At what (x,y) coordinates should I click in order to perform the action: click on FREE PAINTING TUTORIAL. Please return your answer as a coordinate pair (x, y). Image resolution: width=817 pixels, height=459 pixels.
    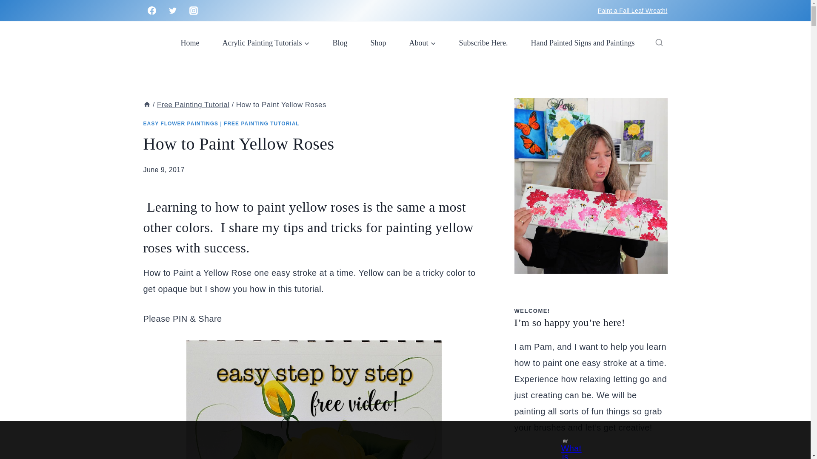
    Looking at the image, I should click on (262, 124).